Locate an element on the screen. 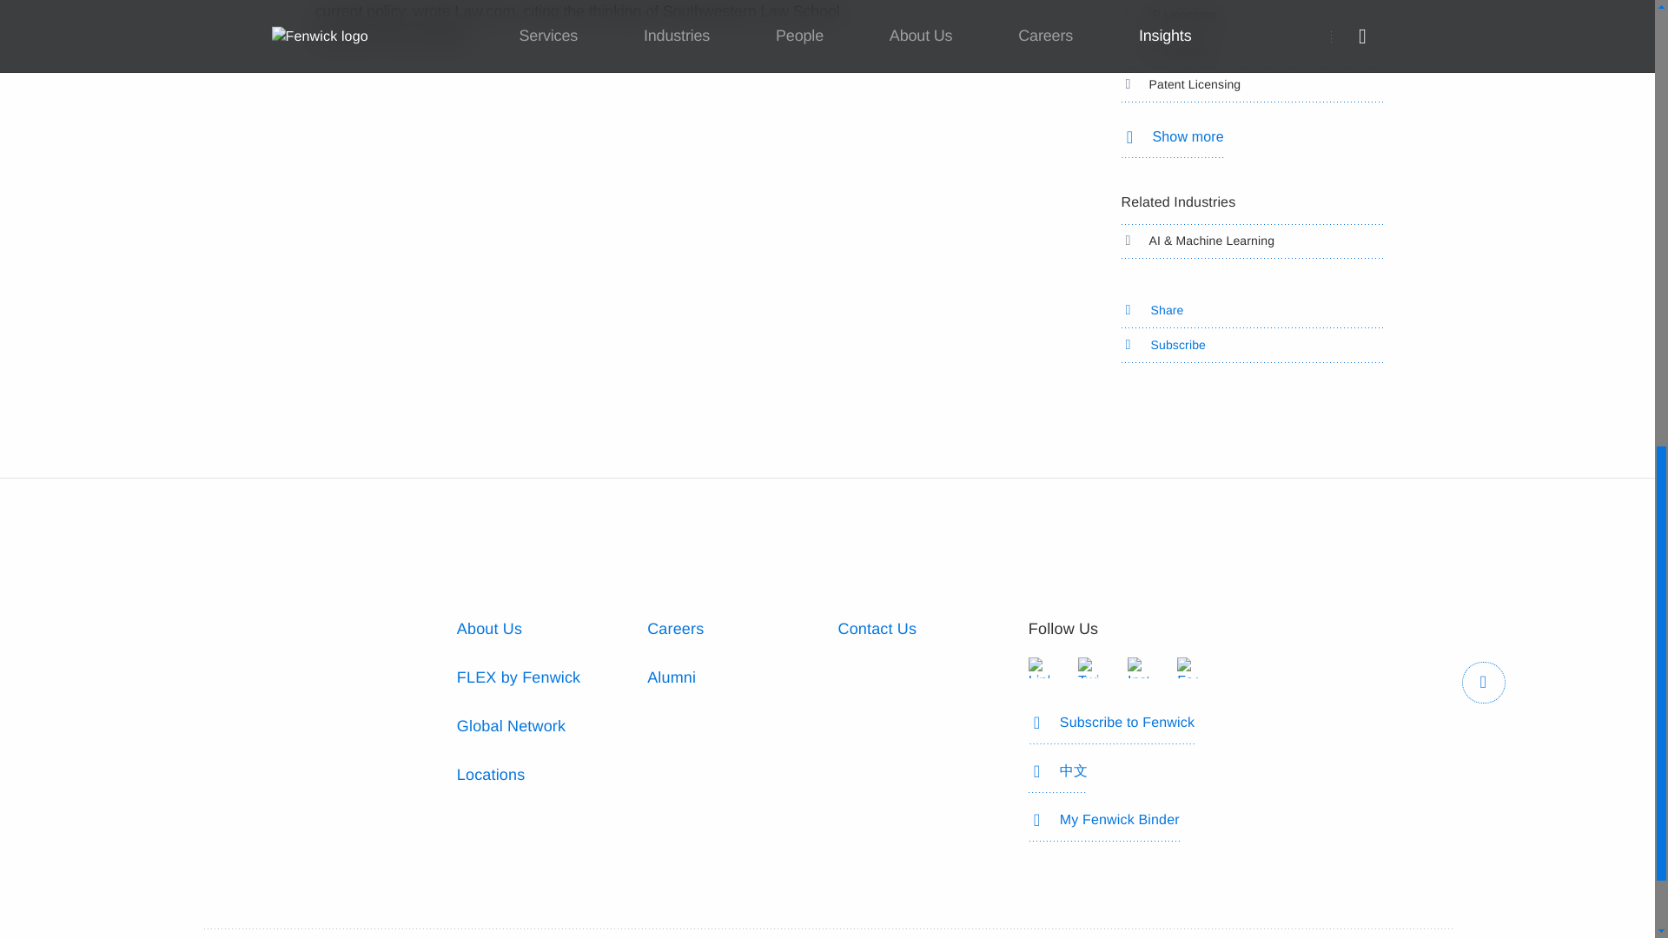 The height and width of the screenshot is (938, 1668). Careers is located at coordinates (675, 629).